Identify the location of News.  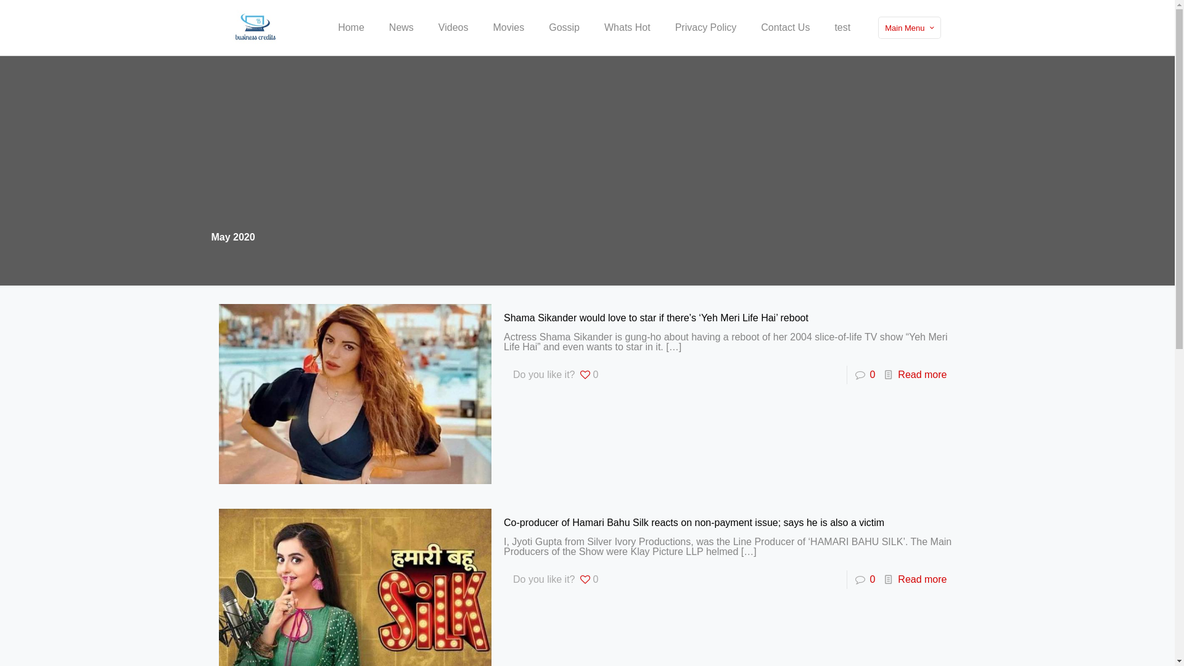
(401, 28).